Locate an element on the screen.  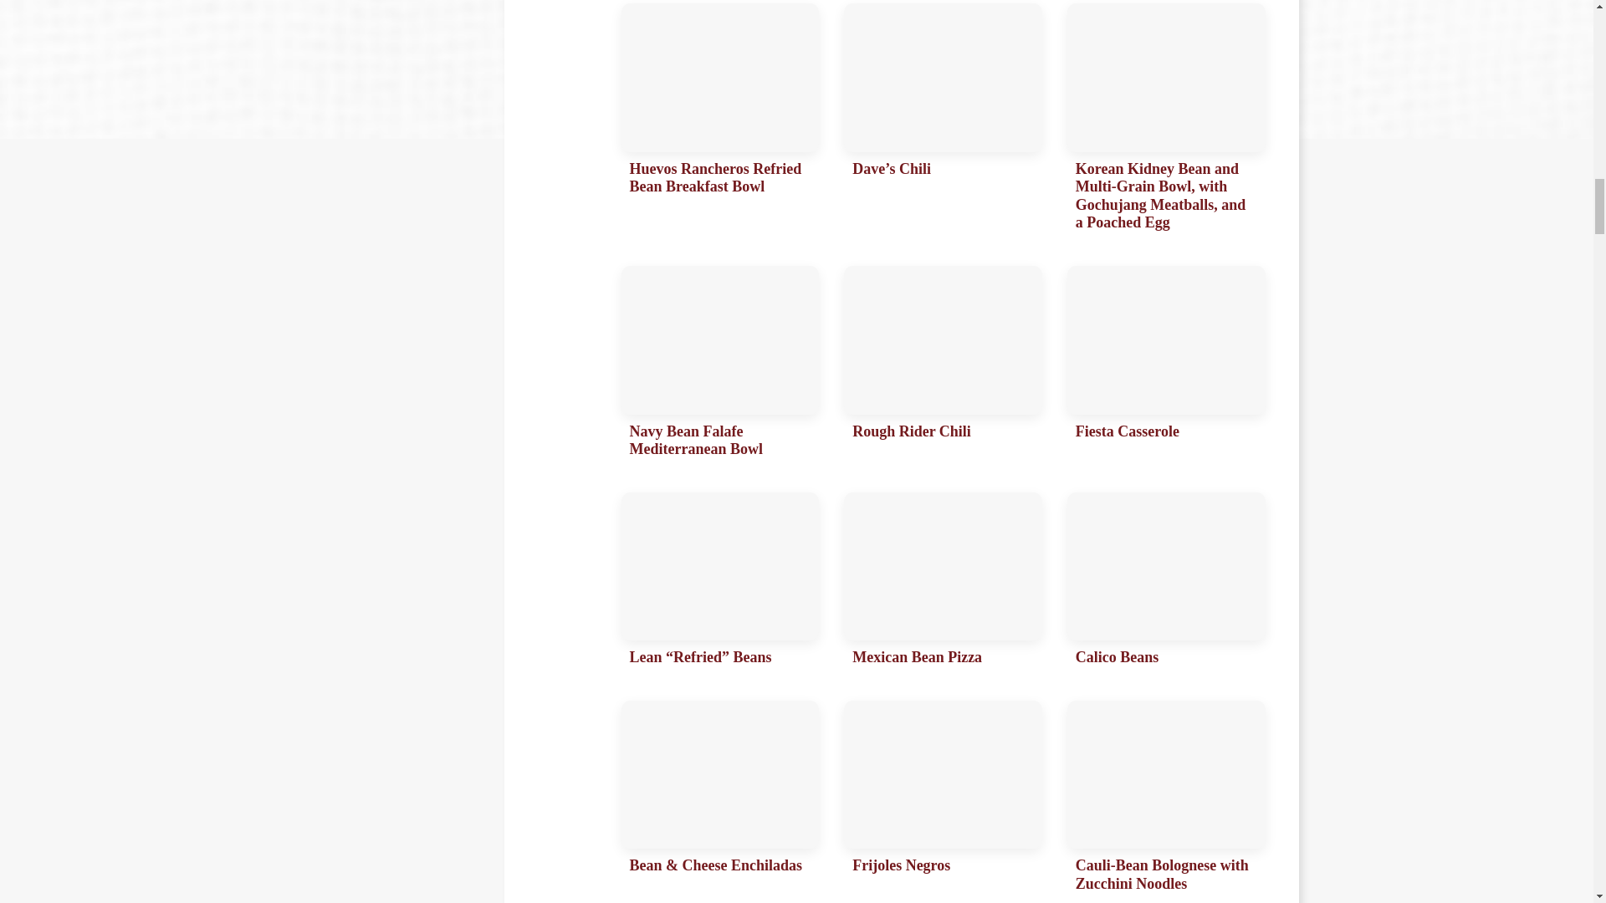
Fiesta Casserole is located at coordinates (1166, 366).